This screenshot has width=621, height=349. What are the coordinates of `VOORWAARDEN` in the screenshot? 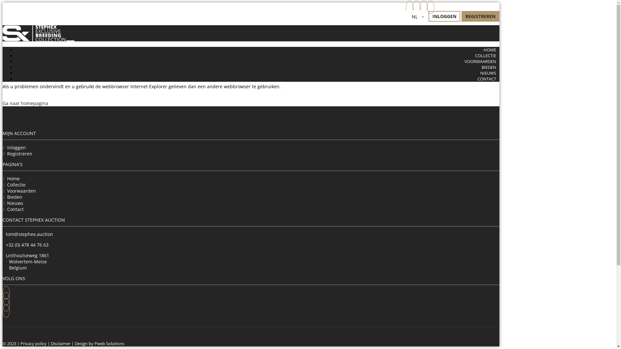 It's located at (480, 61).